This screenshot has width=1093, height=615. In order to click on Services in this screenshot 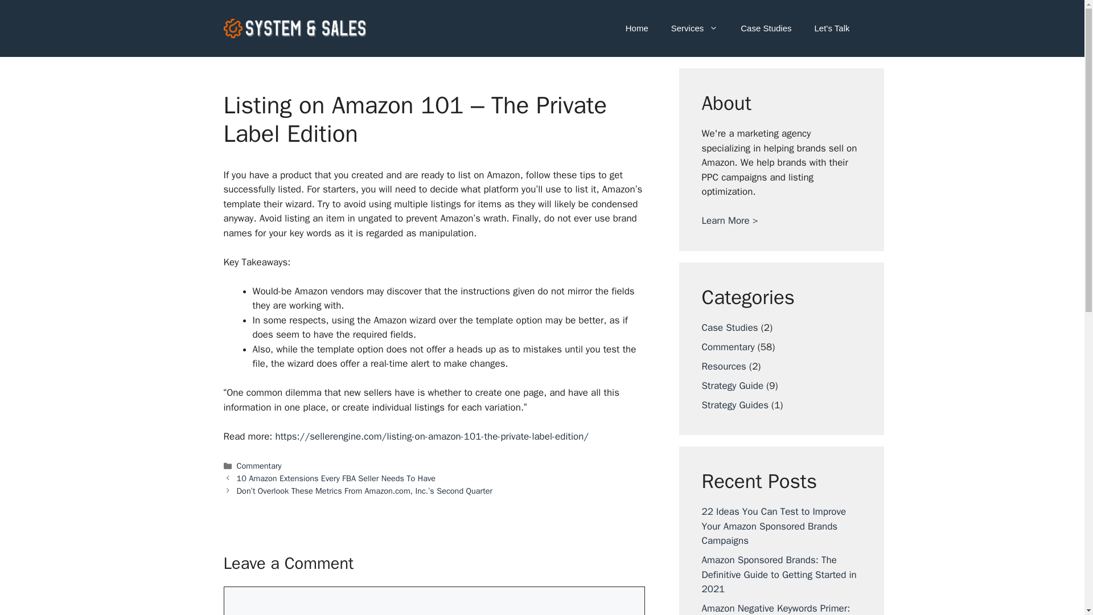, I will do `click(695, 28)`.